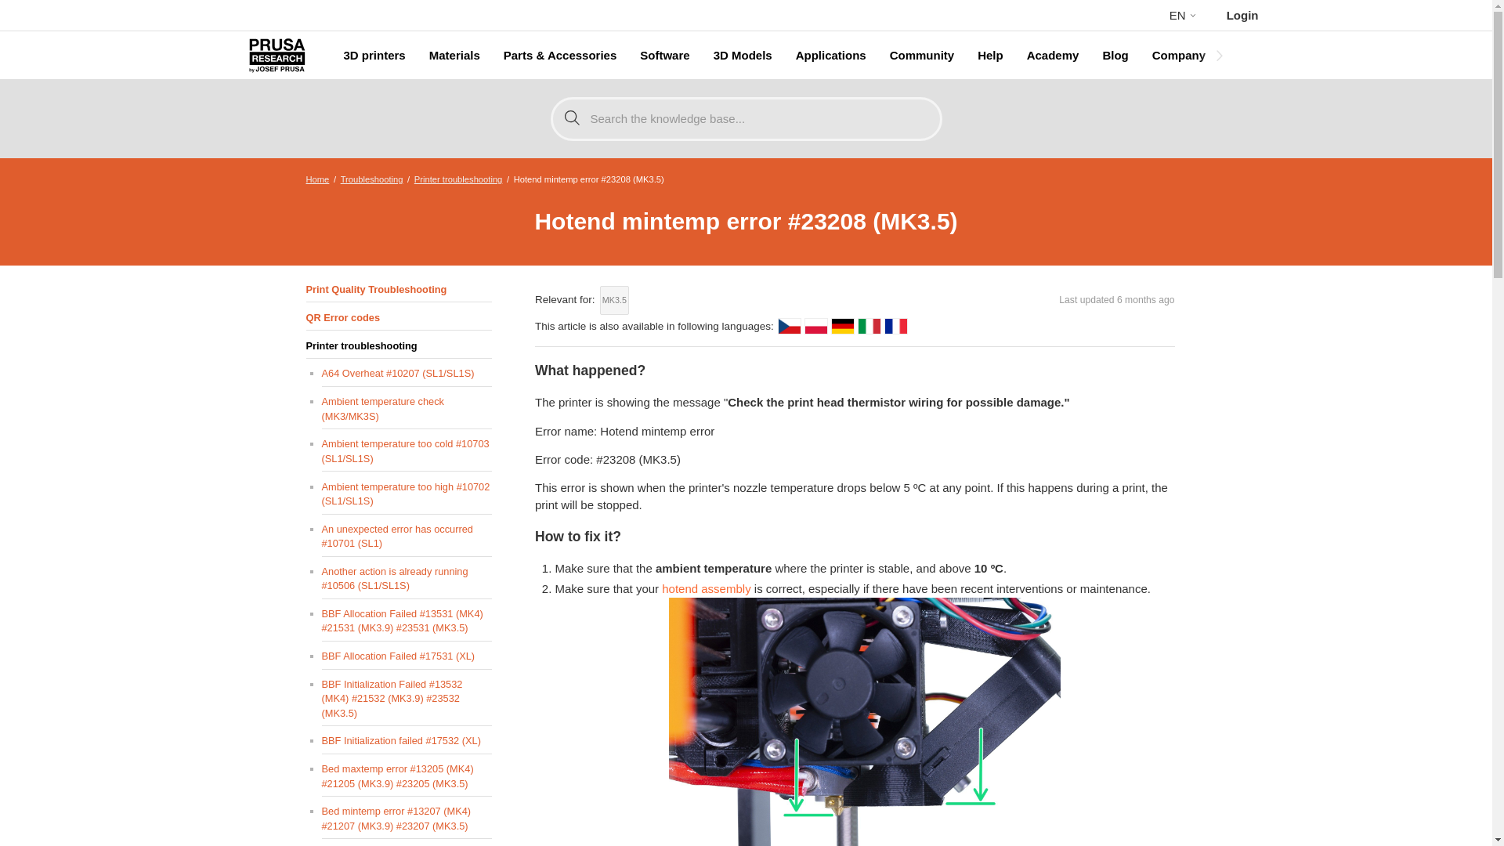  Describe the element at coordinates (990, 56) in the screenshot. I see `Help` at that location.